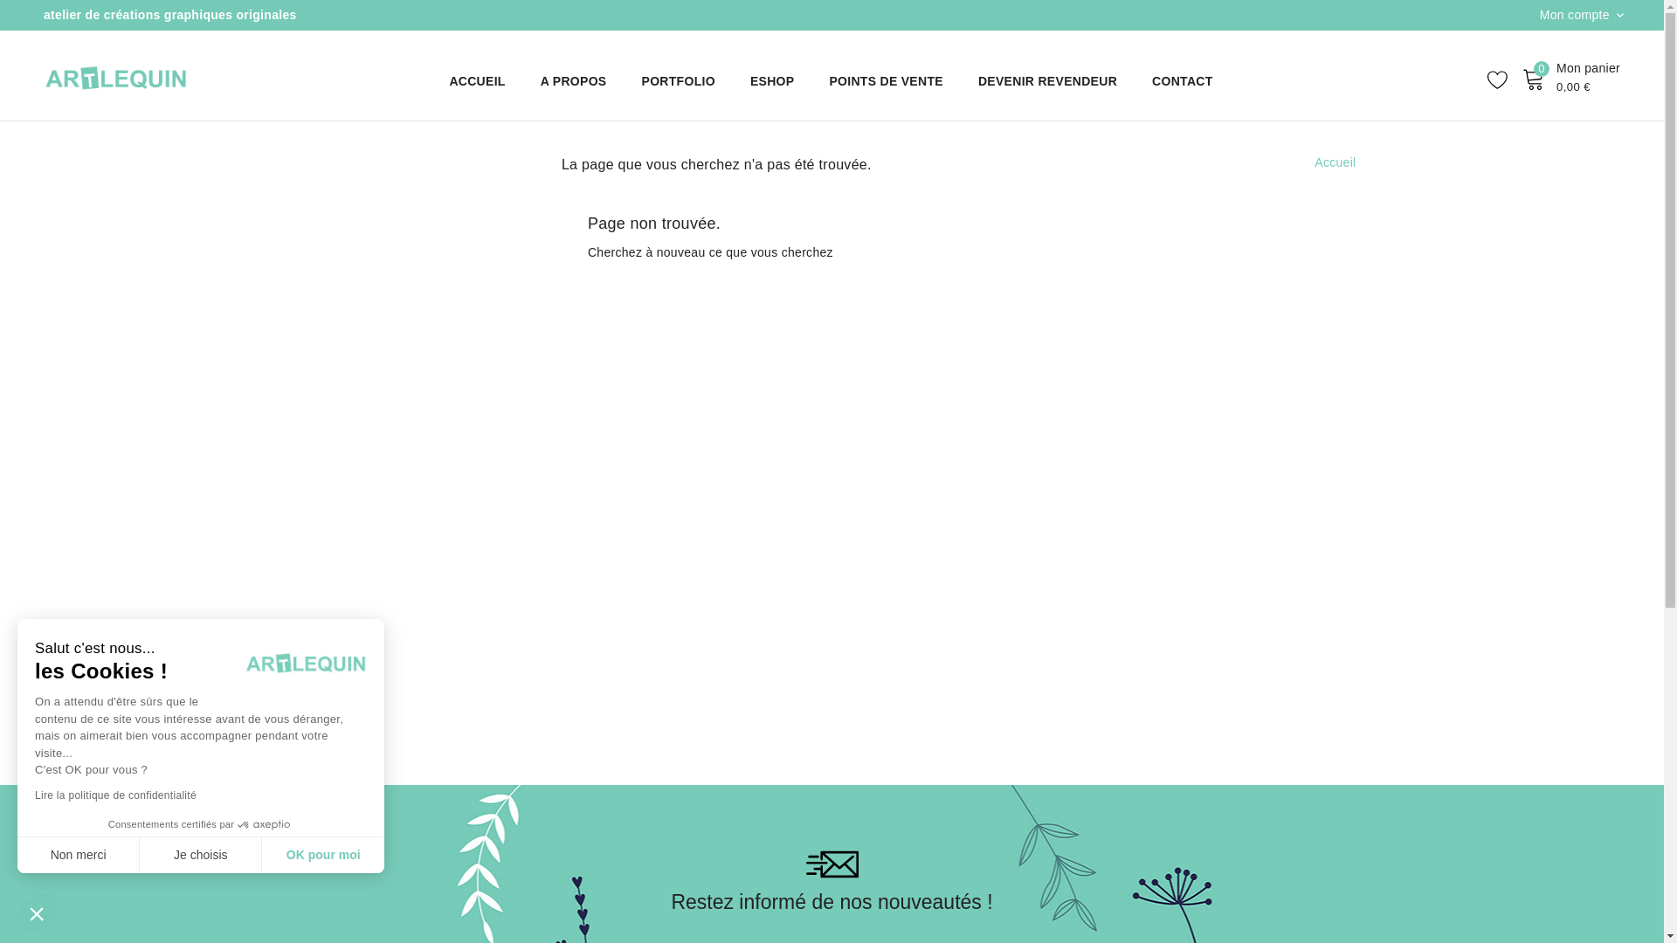  What do you see at coordinates (678, 81) in the screenshot?
I see `PORTFOLIO` at bounding box center [678, 81].